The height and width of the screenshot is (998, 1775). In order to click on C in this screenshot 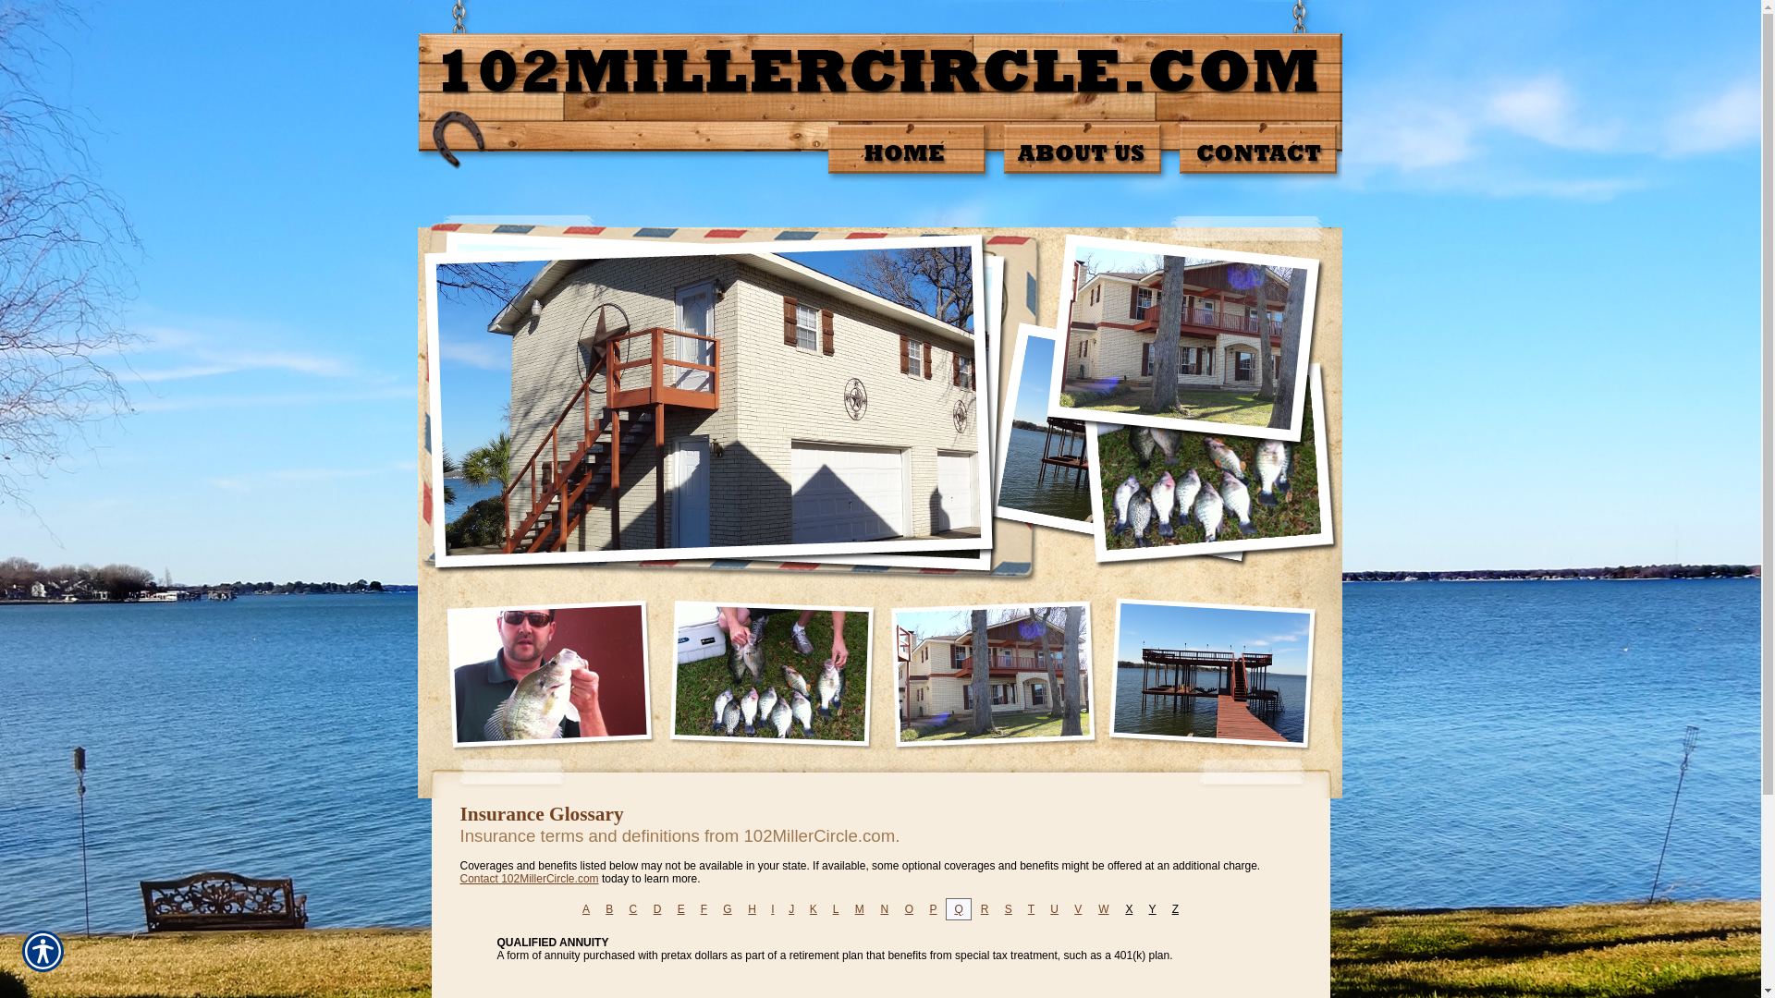, I will do `click(634, 909)`.